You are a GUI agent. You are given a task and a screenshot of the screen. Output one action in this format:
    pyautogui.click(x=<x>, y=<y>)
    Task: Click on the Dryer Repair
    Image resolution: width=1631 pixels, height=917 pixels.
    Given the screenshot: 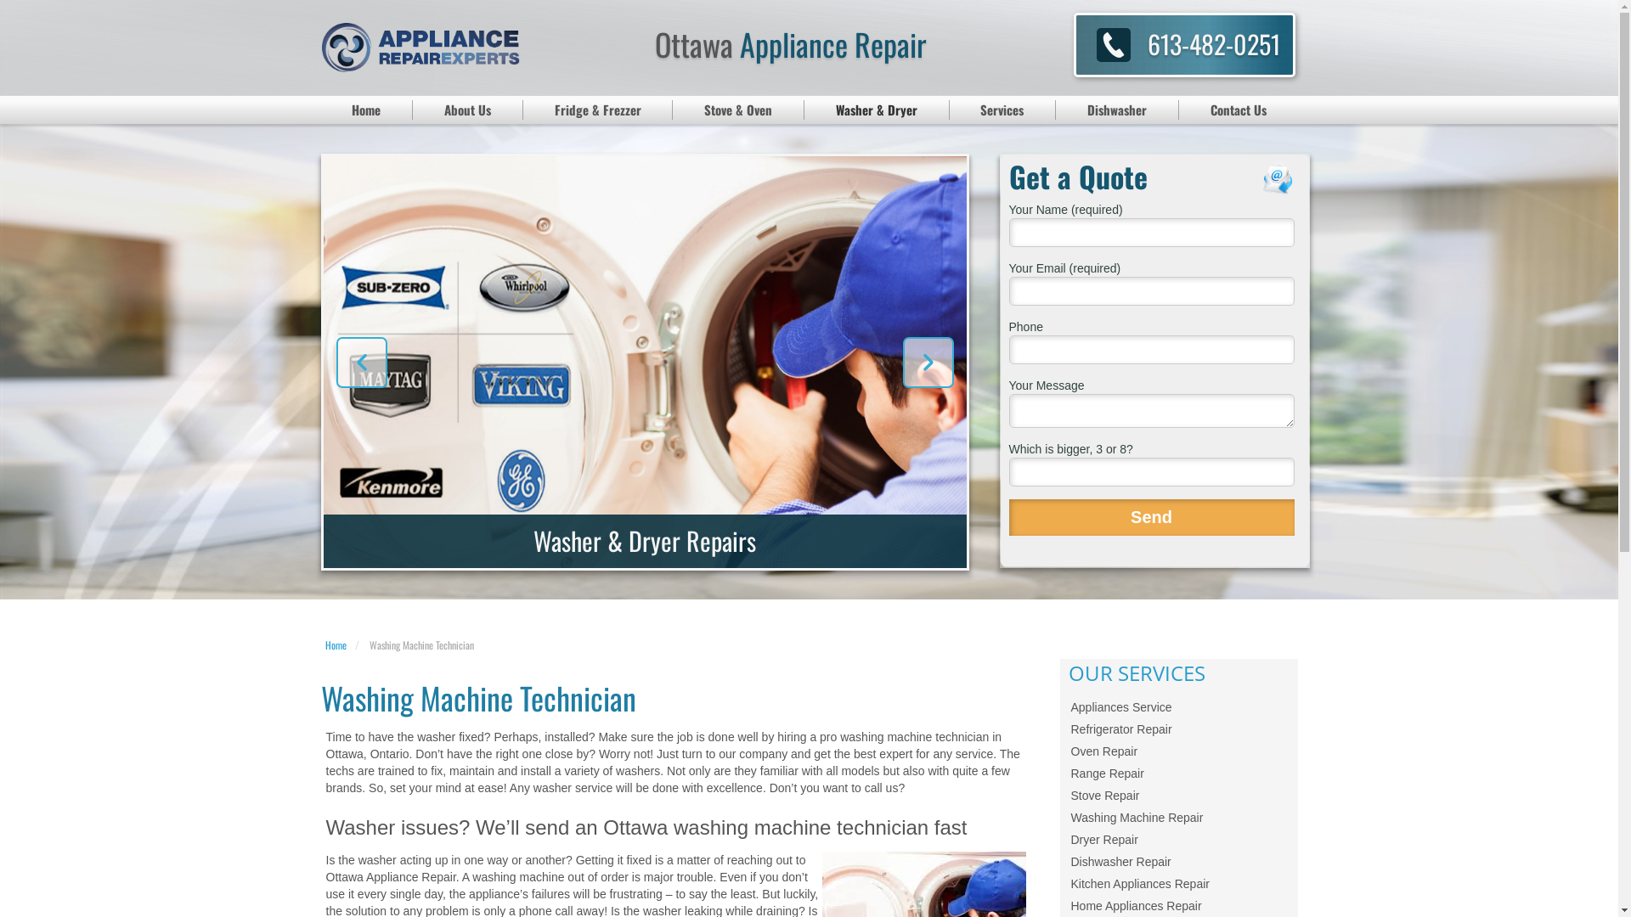 What is the action you would take?
    pyautogui.click(x=1179, y=840)
    